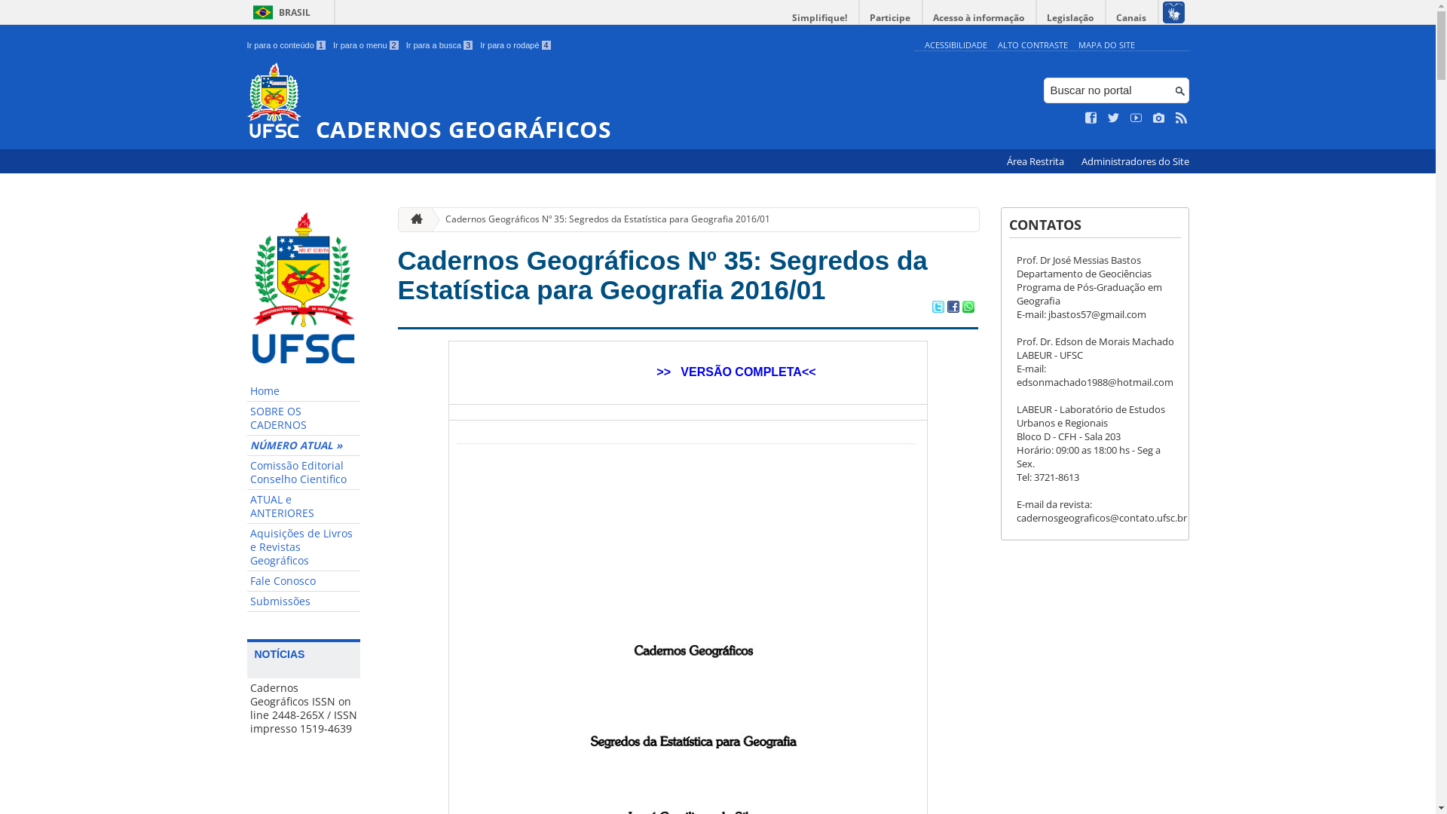 The height and width of the screenshot is (814, 1447). Describe the element at coordinates (304, 419) in the screenshot. I see `SOBRE OS CADERNOS` at that location.